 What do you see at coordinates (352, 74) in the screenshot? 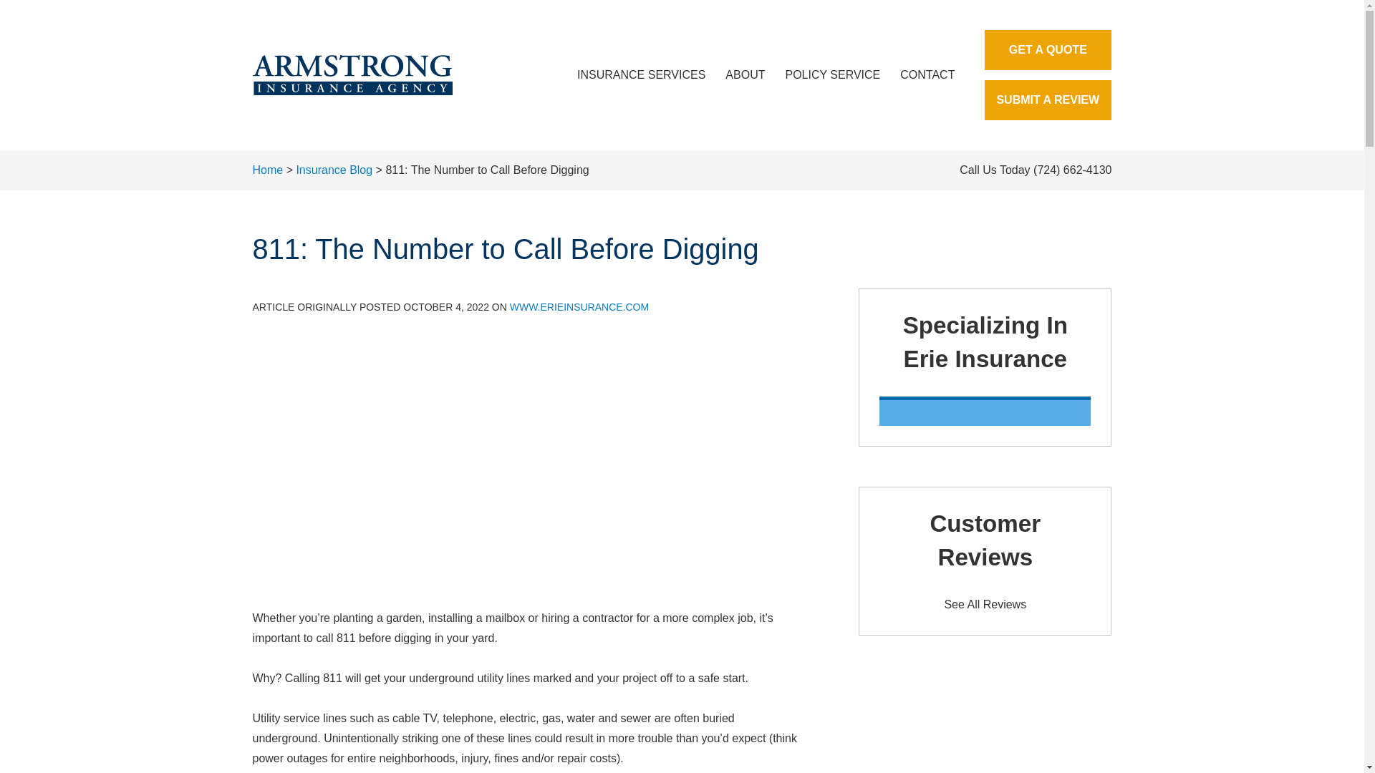
I see `Armstrong Insurance Agency, Mercer` at bounding box center [352, 74].